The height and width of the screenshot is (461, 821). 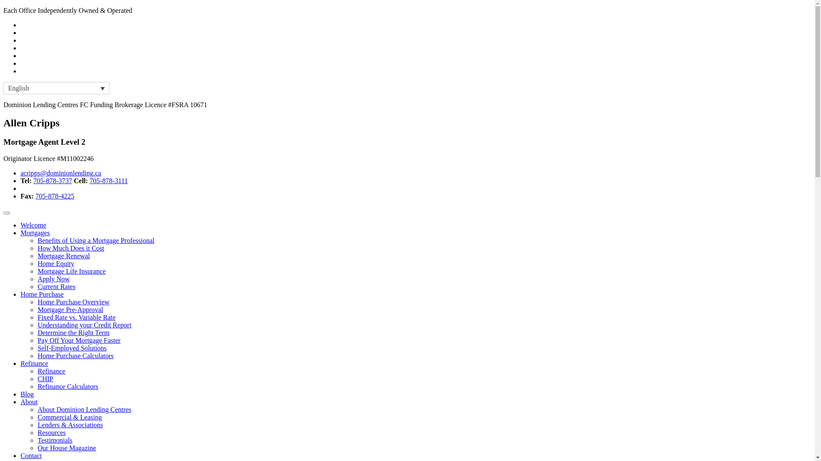 I want to click on Our House Magazine, so click(x=67, y=448).